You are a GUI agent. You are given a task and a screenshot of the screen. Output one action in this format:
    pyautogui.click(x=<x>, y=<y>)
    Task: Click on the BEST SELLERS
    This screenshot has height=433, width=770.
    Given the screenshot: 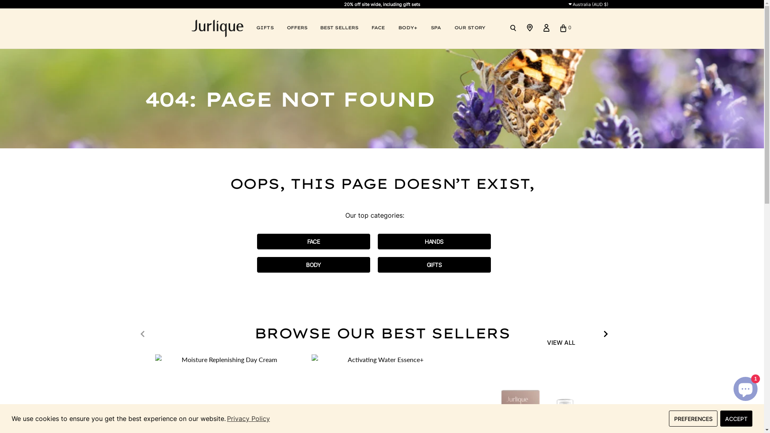 What is the action you would take?
    pyautogui.click(x=339, y=28)
    